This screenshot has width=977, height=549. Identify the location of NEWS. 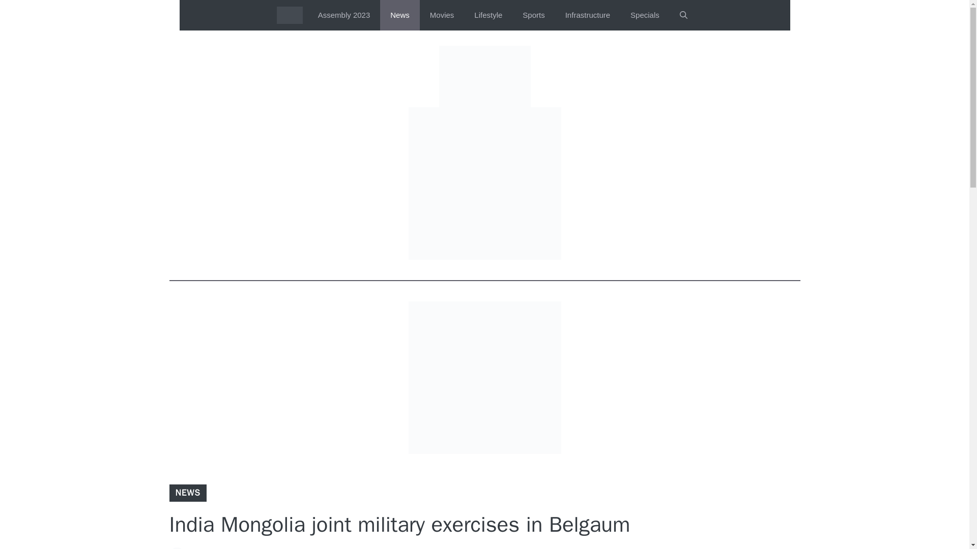
(187, 493).